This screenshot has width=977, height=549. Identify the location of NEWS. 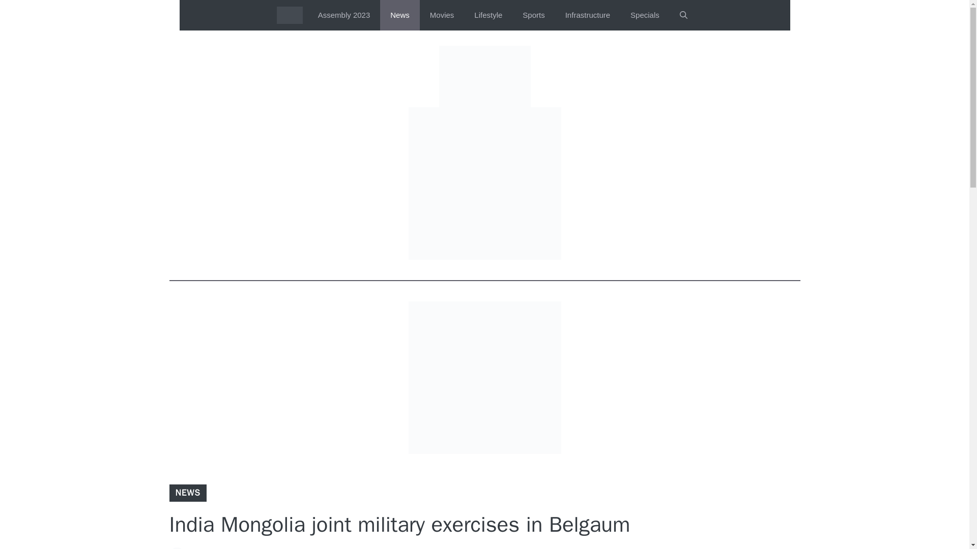
(187, 493).